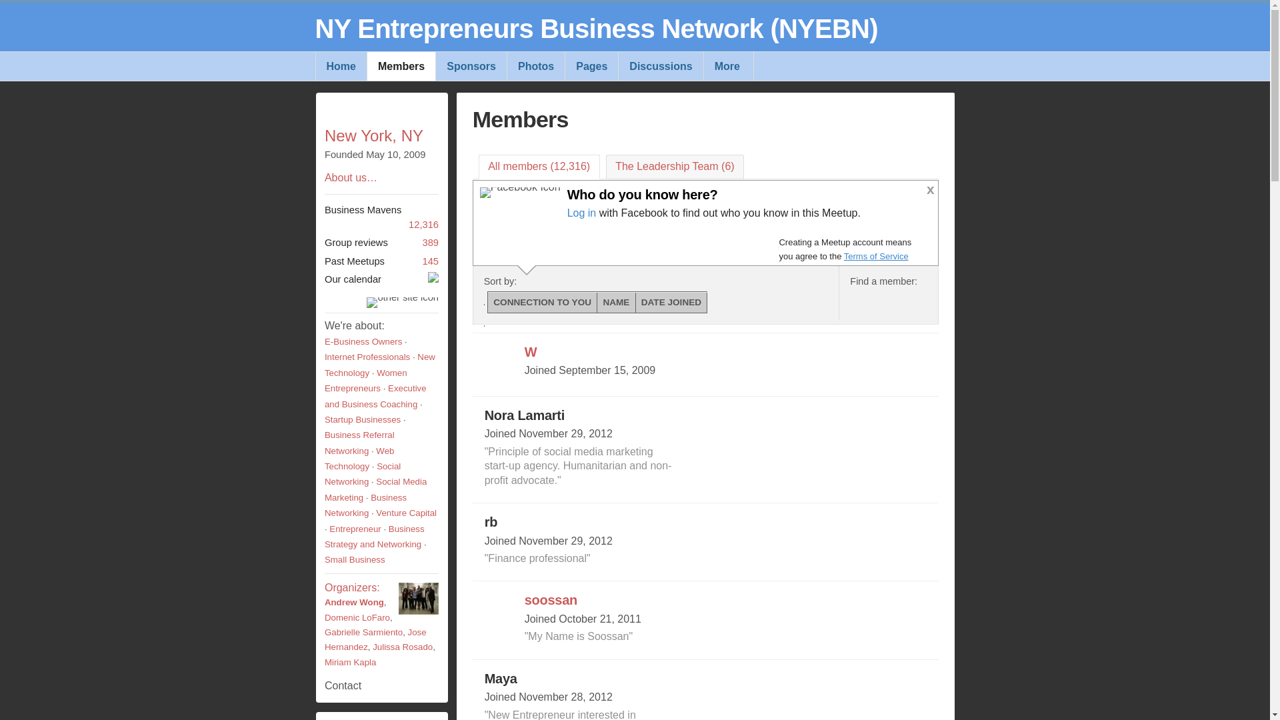 This screenshot has height=720, width=1280. I want to click on soossan, so click(551, 600).